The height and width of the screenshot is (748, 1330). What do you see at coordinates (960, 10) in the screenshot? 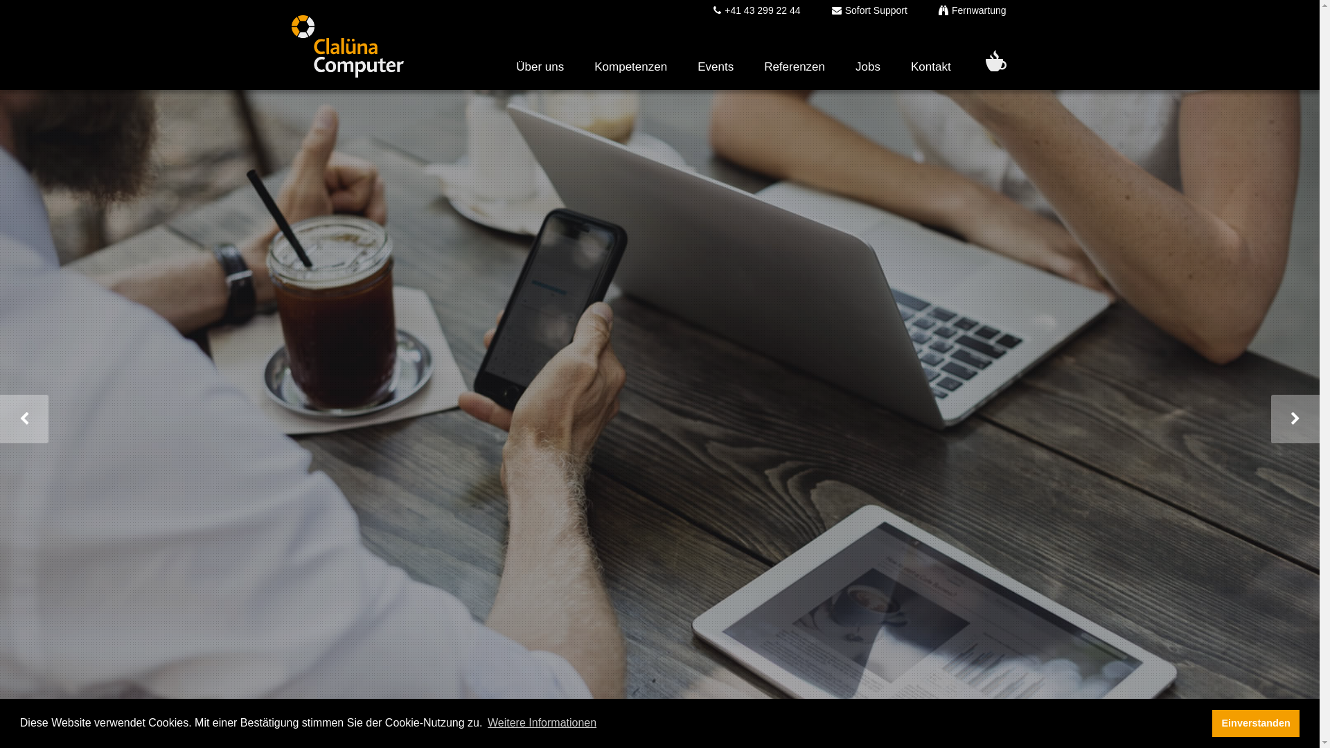
I see `Fernwartung` at bounding box center [960, 10].